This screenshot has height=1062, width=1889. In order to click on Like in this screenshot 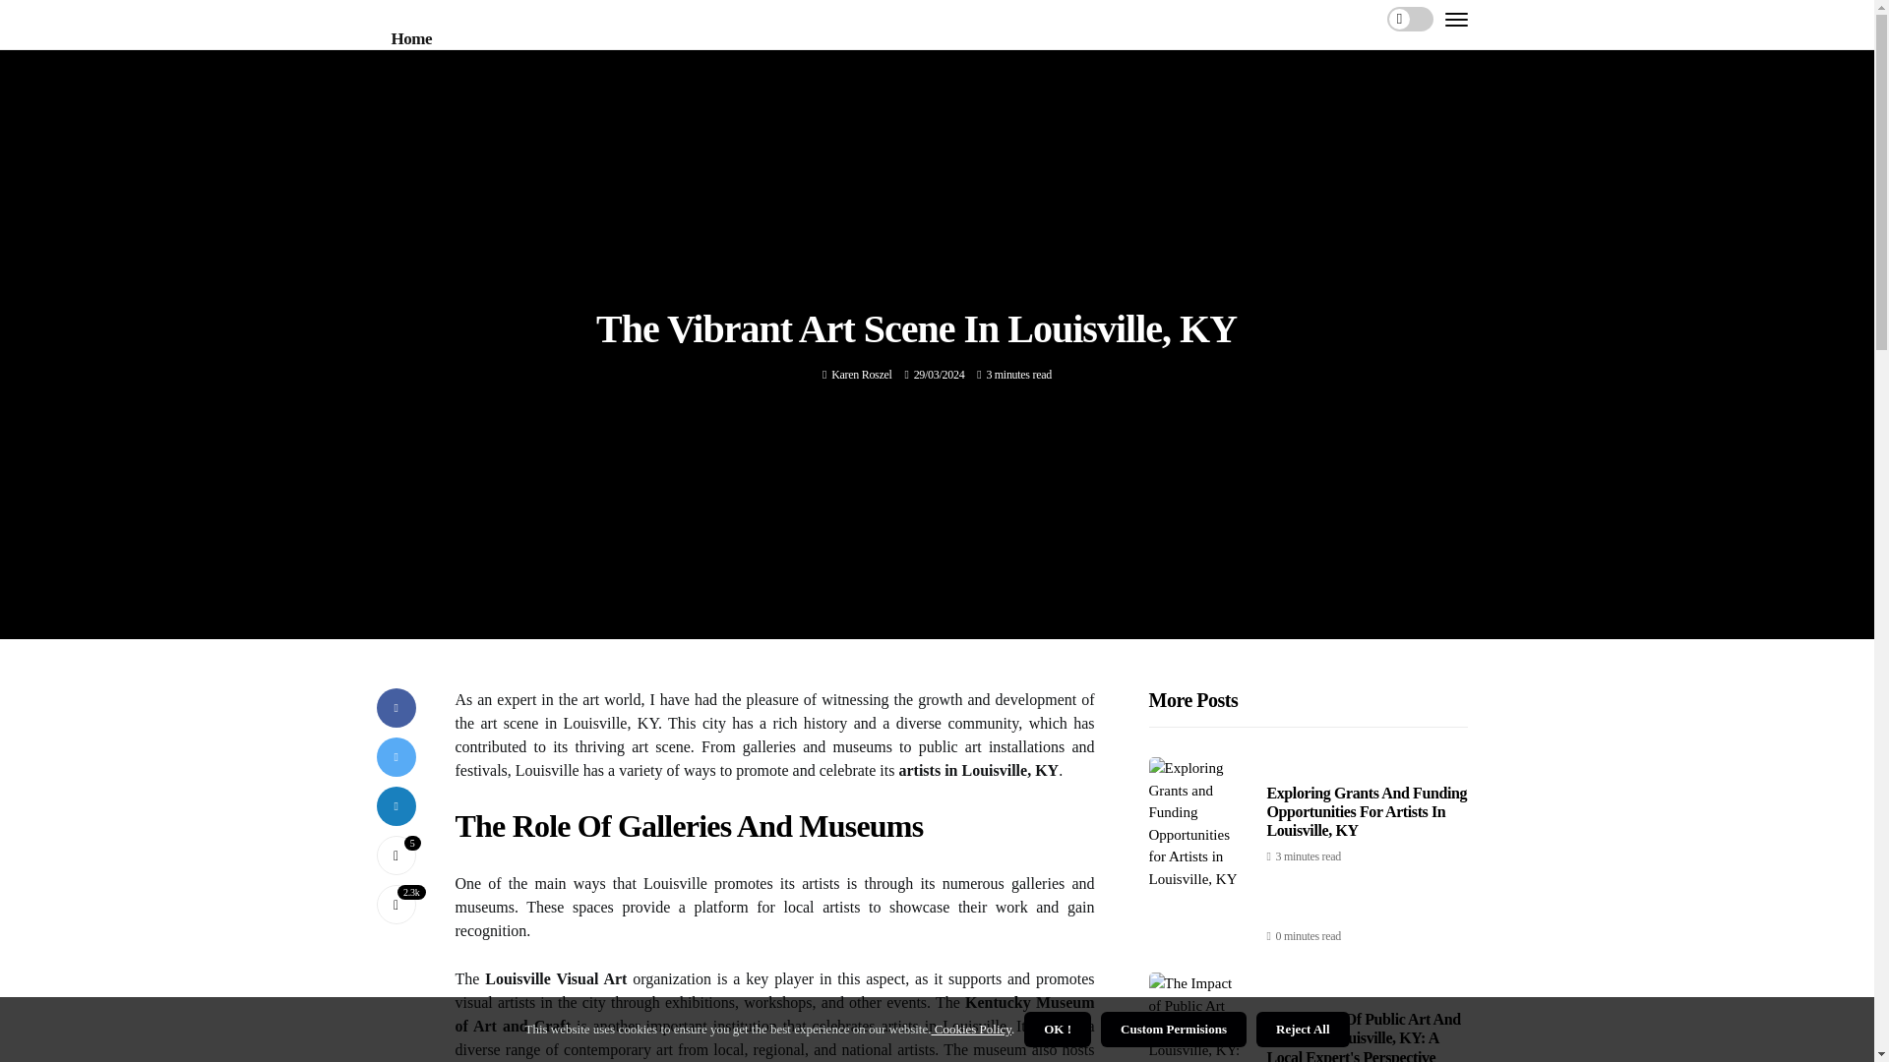, I will do `click(396, 855)`.